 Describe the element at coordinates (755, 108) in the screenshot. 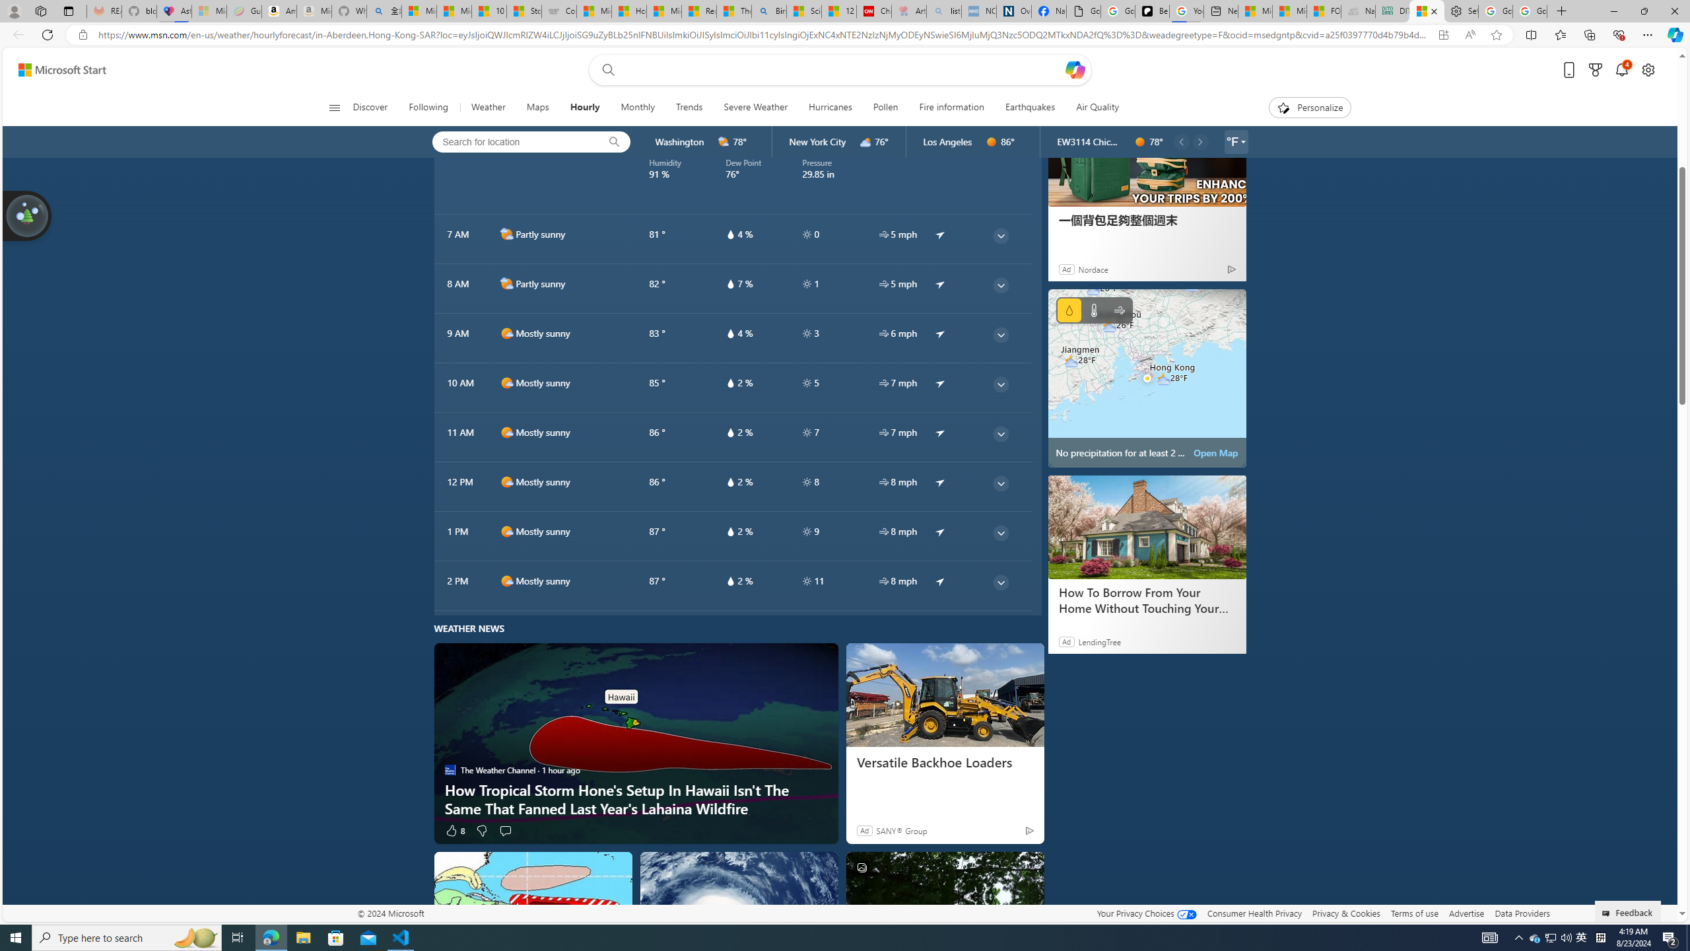

I see `Severe Weather` at that location.